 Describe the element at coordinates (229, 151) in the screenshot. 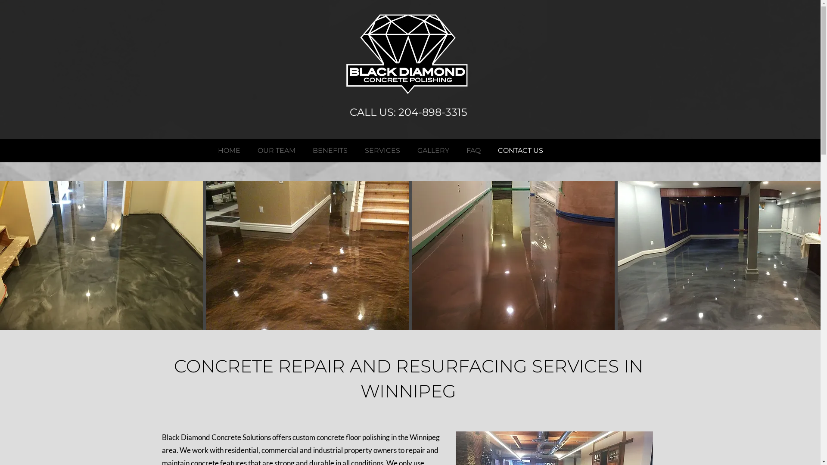

I see `HOME` at that location.